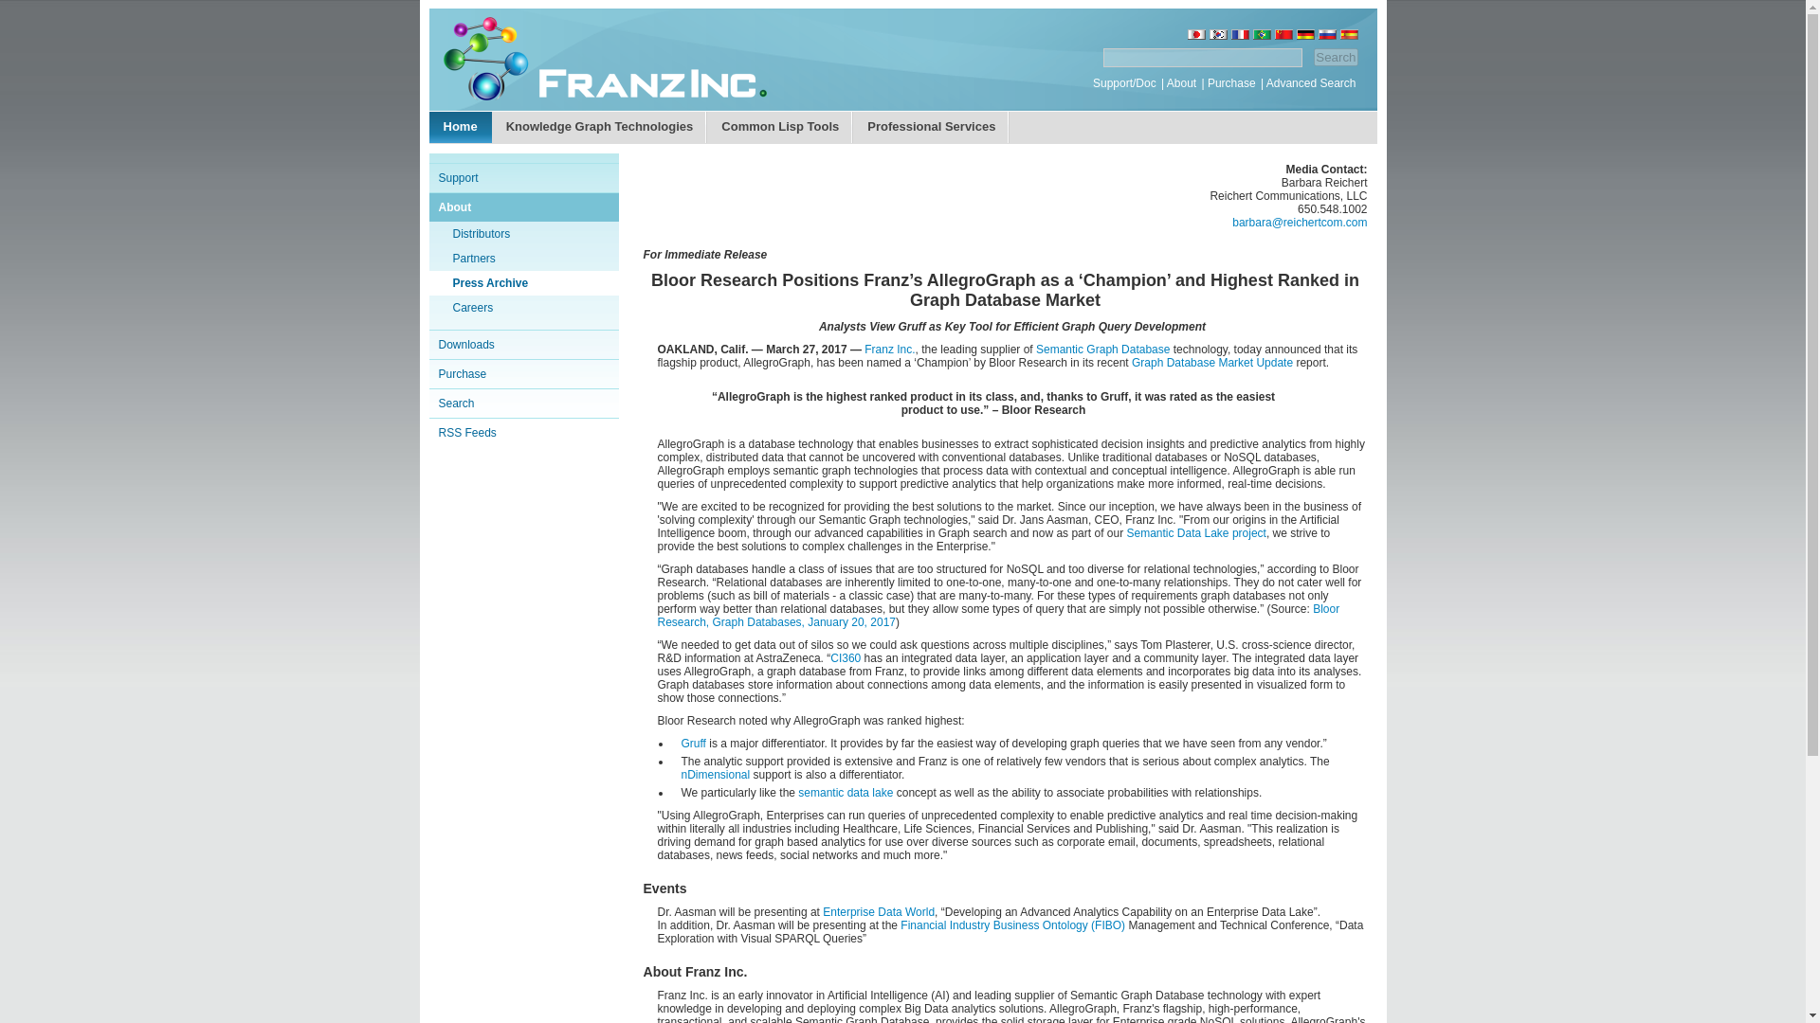  Describe the element at coordinates (779, 126) in the screenshot. I see `Common Lisp Tools` at that location.